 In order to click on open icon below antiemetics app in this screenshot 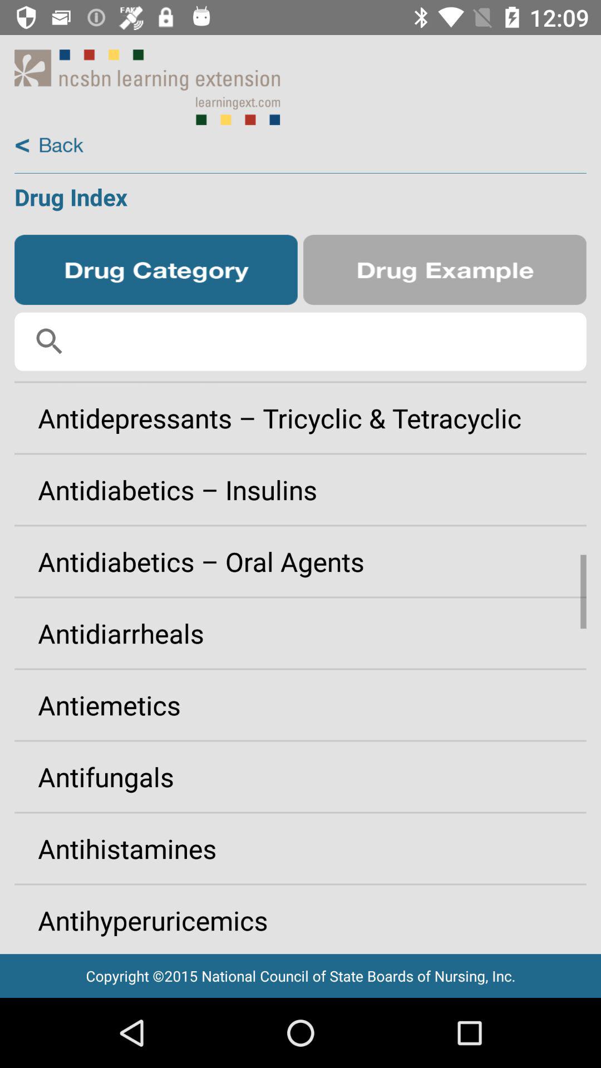, I will do `click(300, 777)`.